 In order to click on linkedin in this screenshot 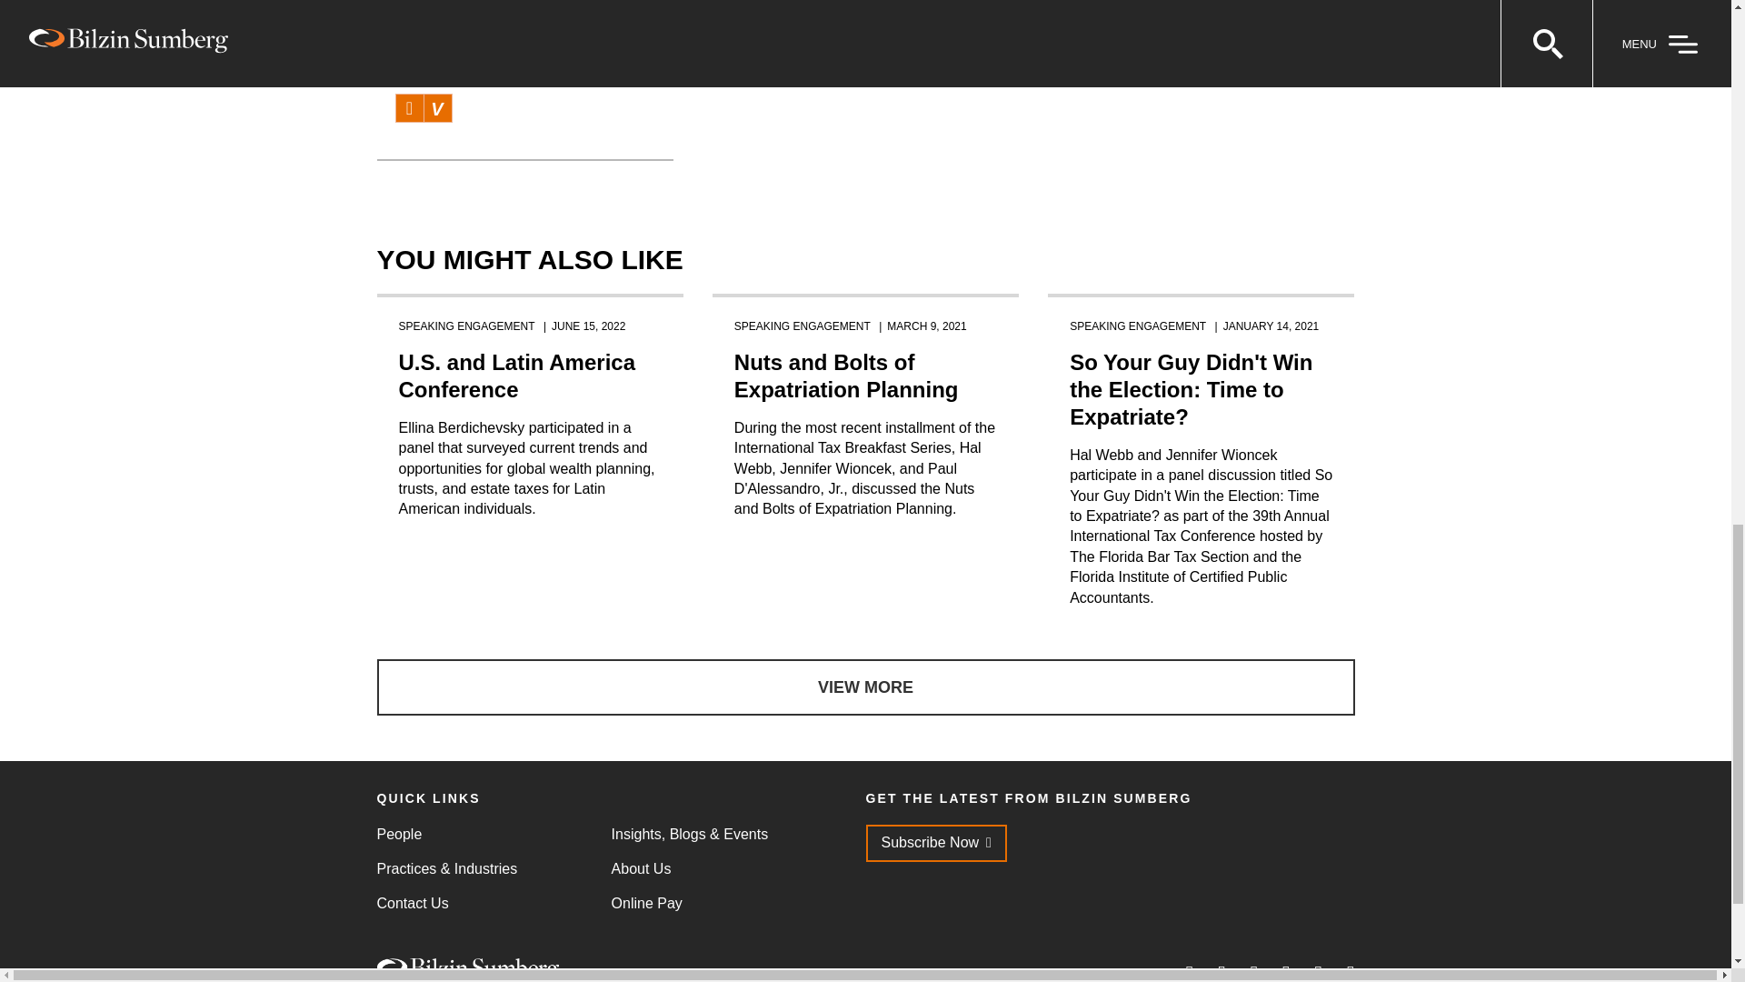, I will do `click(409, 107)`.